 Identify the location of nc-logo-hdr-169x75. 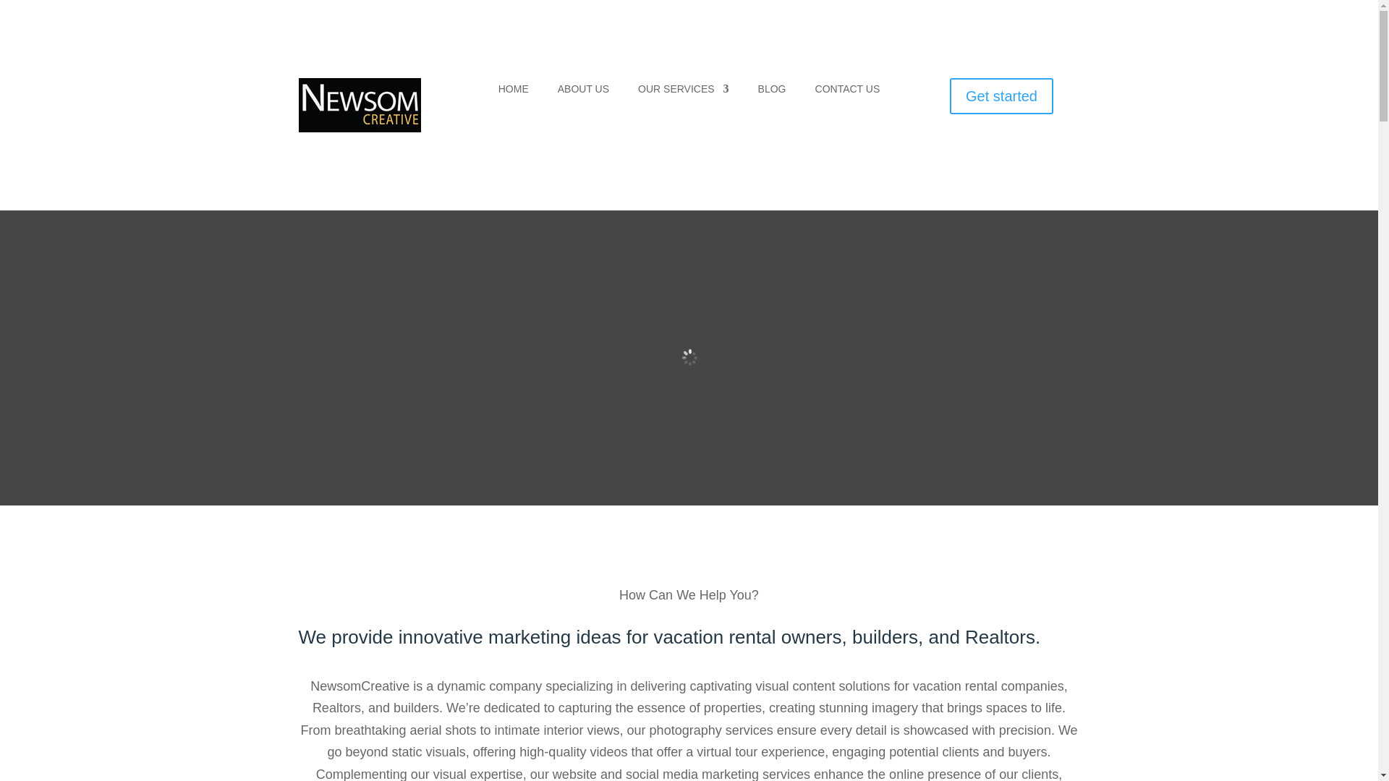
(359, 105).